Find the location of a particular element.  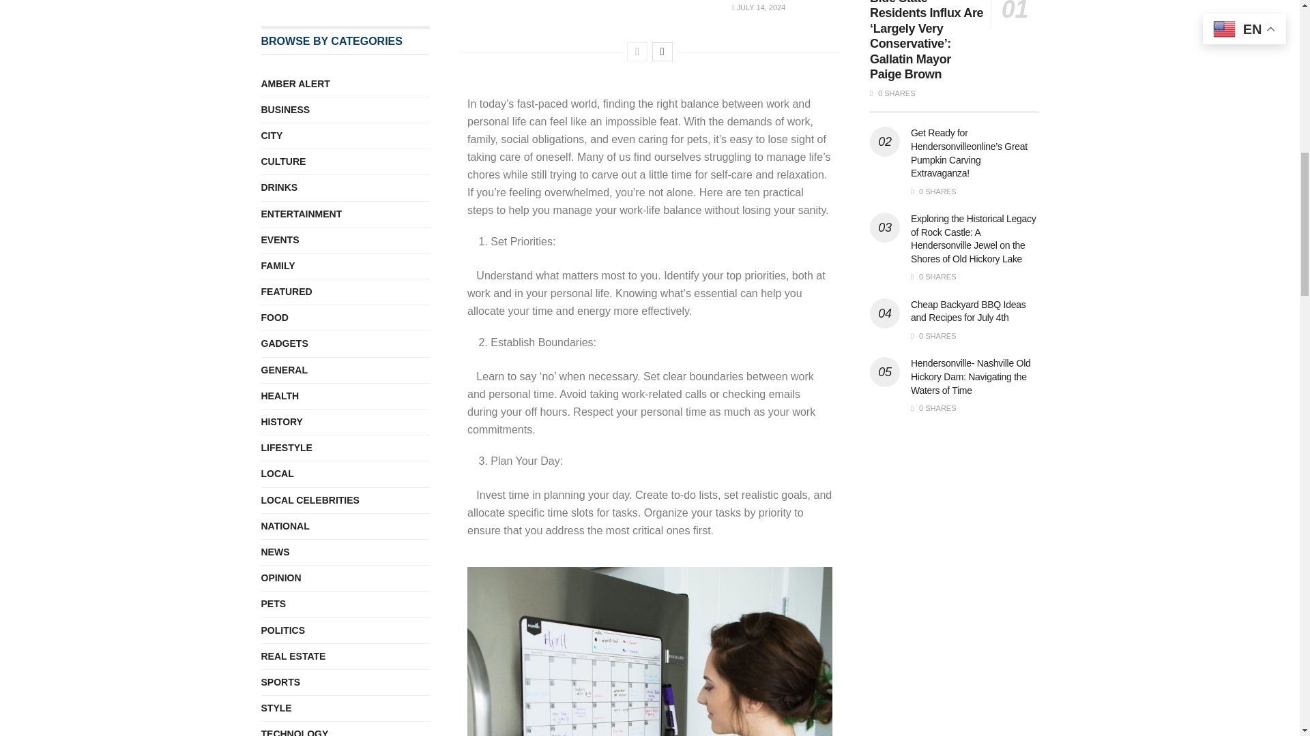

Previous is located at coordinates (637, 51).